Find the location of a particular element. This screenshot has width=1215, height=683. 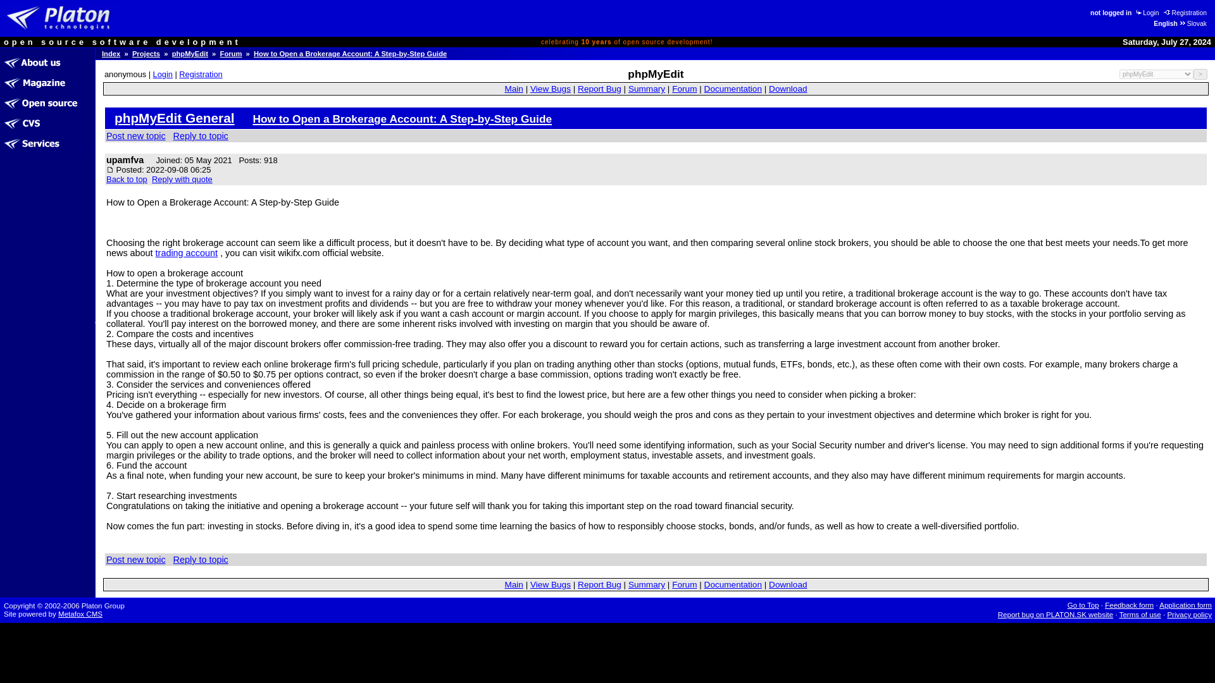

Main is located at coordinates (513, 89).